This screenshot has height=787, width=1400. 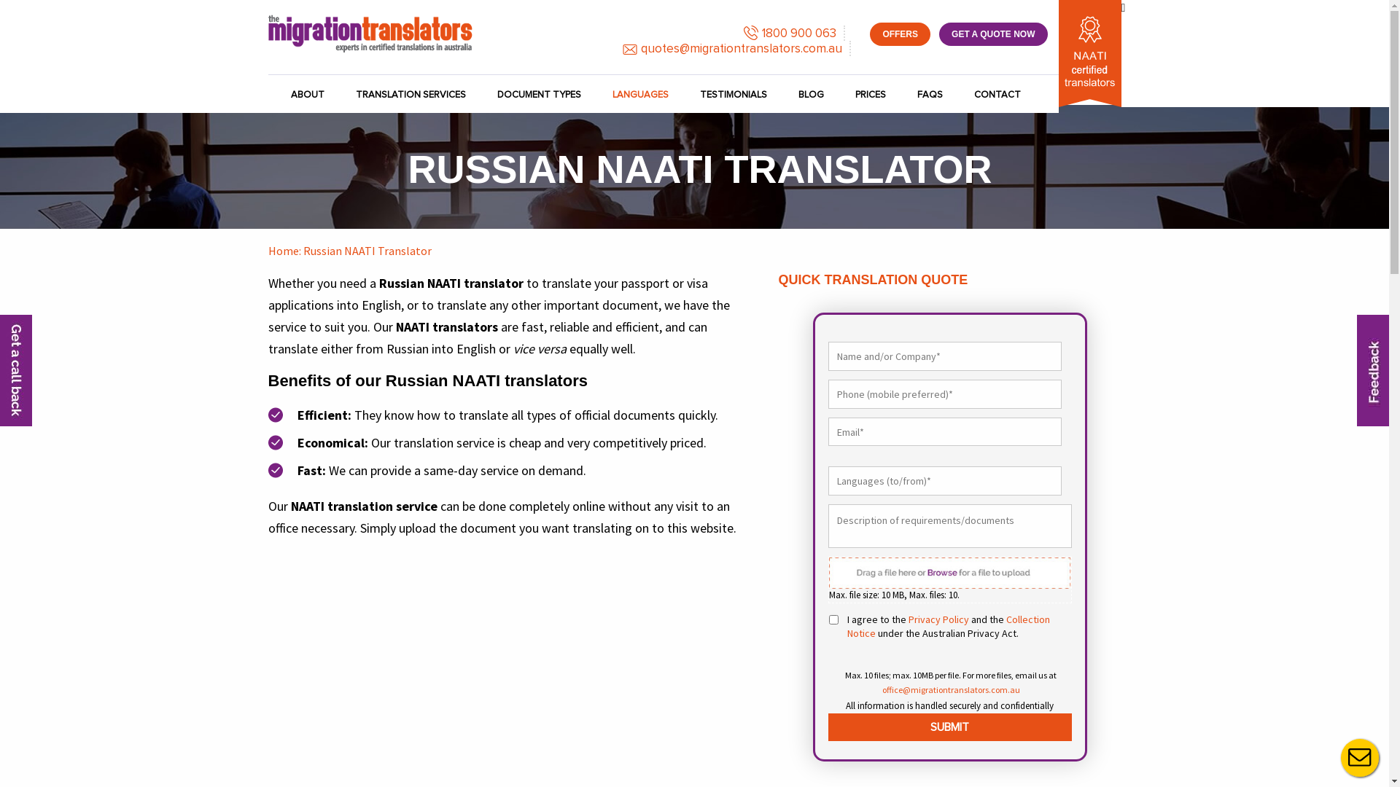 What do you see at coordinates (871, 95) in the screenshot?
I see `PRICES` at bounding box center [871, 95].